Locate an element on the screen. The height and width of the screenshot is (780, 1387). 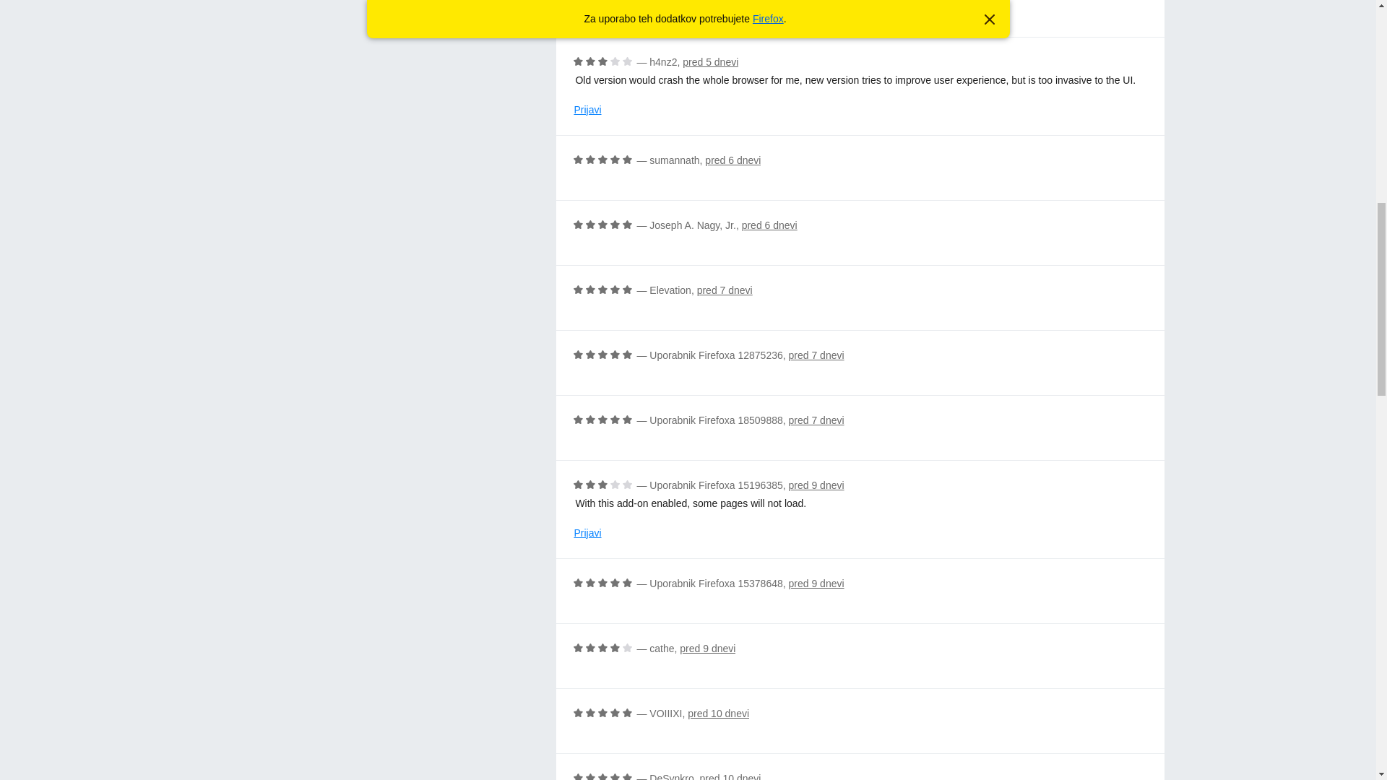
pred 7 dnevi is located at coordinates (816, 355).